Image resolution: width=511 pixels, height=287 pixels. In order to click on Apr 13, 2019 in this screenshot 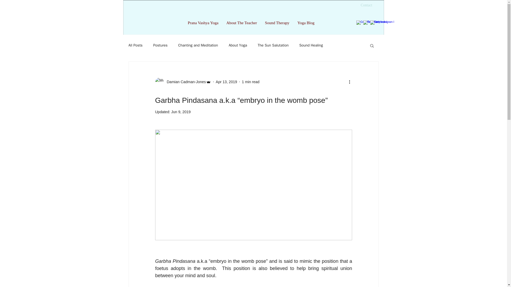, I will do `click(226, 82)`.